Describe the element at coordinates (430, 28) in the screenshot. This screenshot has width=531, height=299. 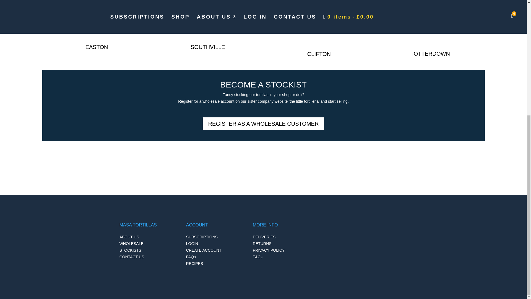
I see `banana-boat-logo` at that location.